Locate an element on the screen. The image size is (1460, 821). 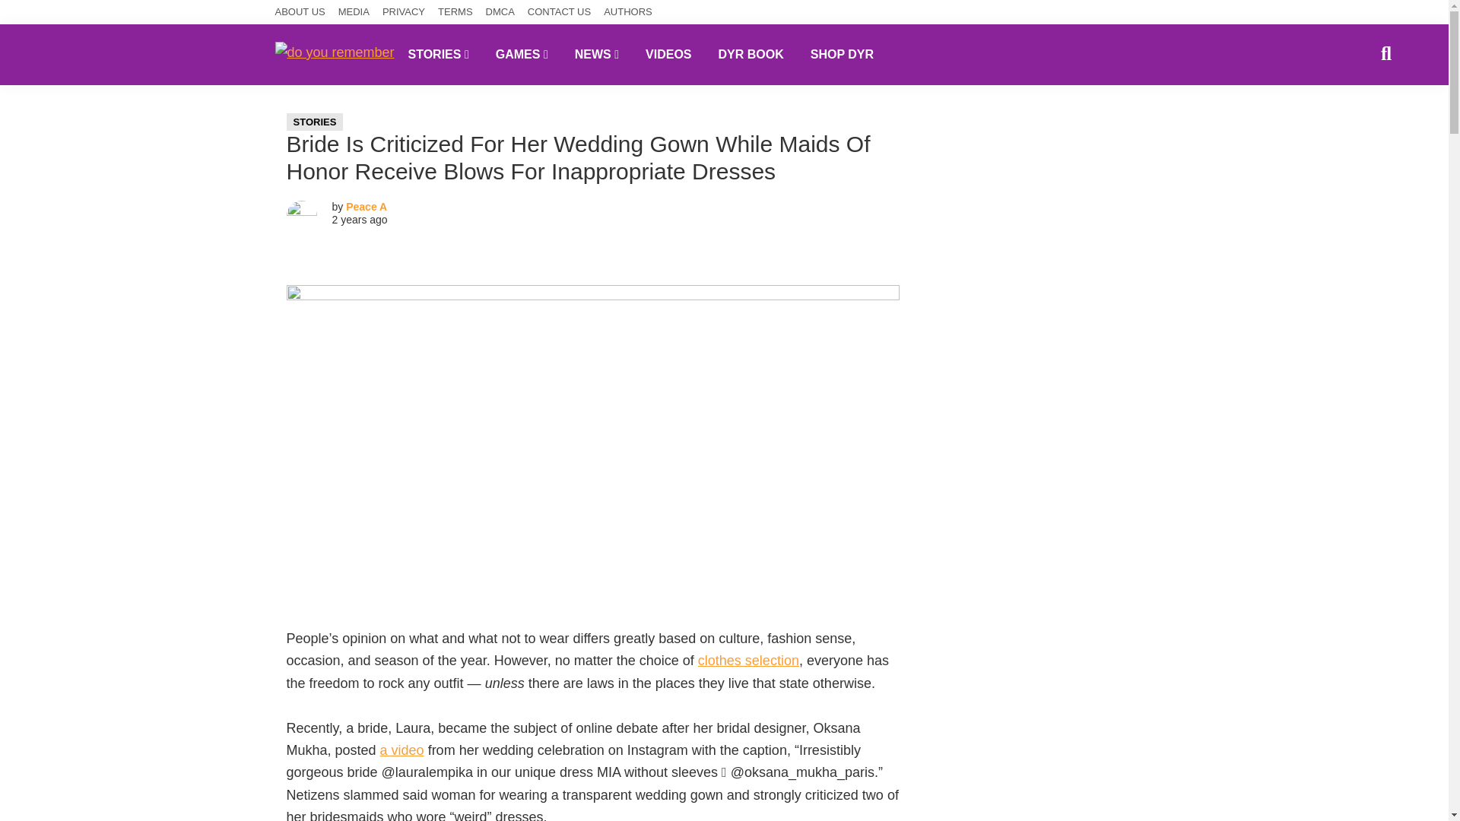
TERMS is located at coordinates (455, 12).